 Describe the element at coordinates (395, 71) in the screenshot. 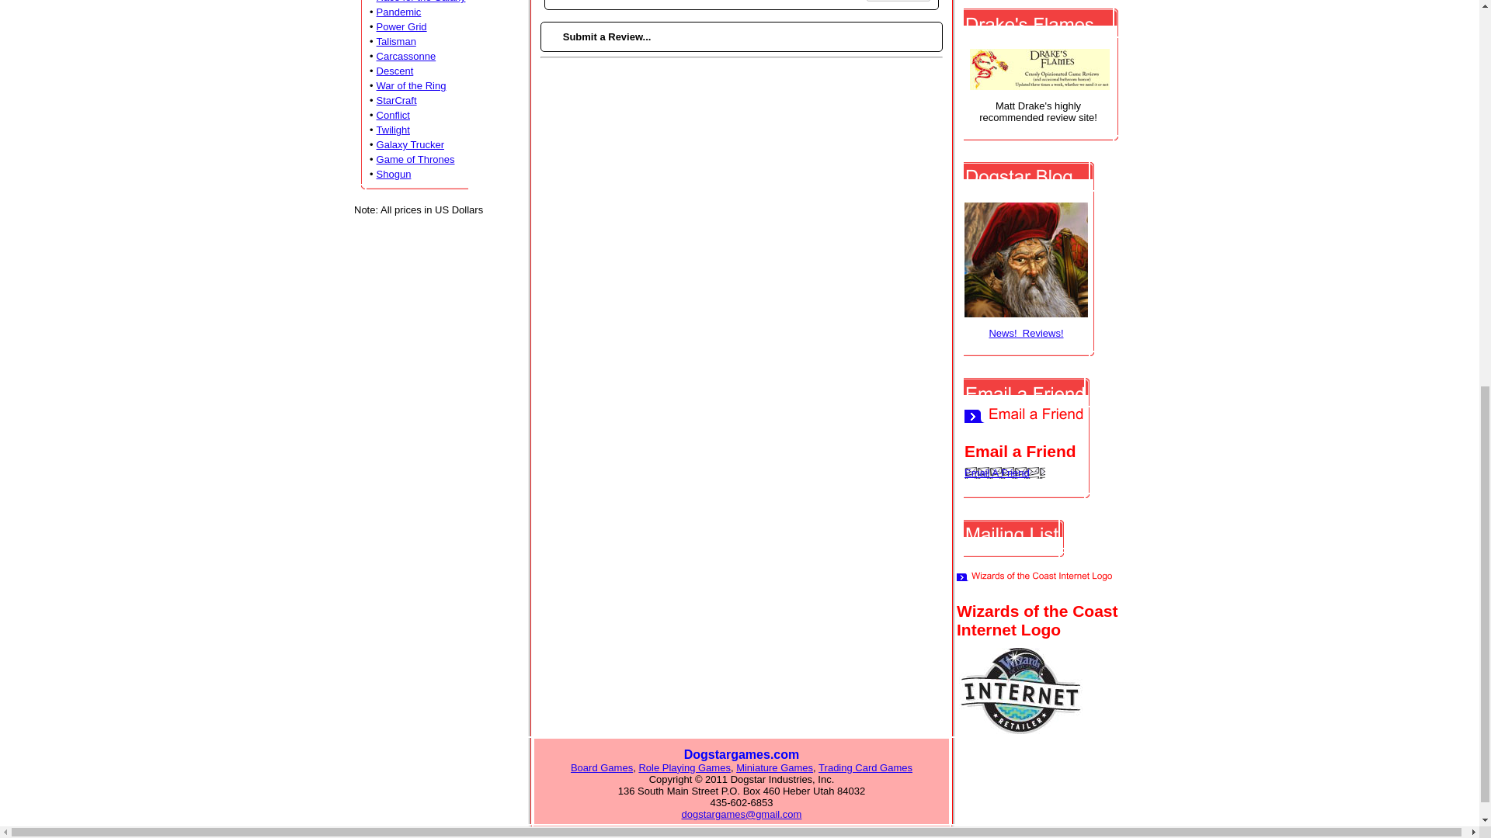

I see `Descent` at that location.